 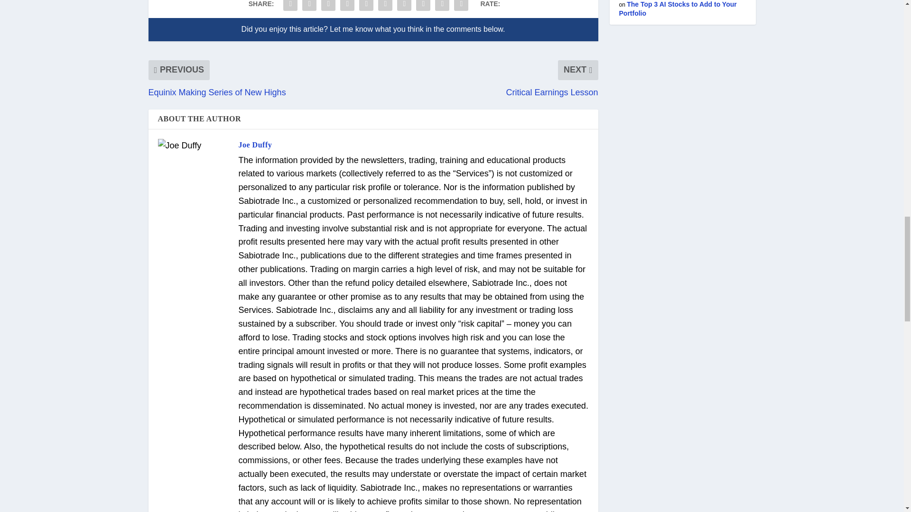 I want to click on Share "Look At This Bullish Pattern" via Facebook, so click(x=290, y=7).